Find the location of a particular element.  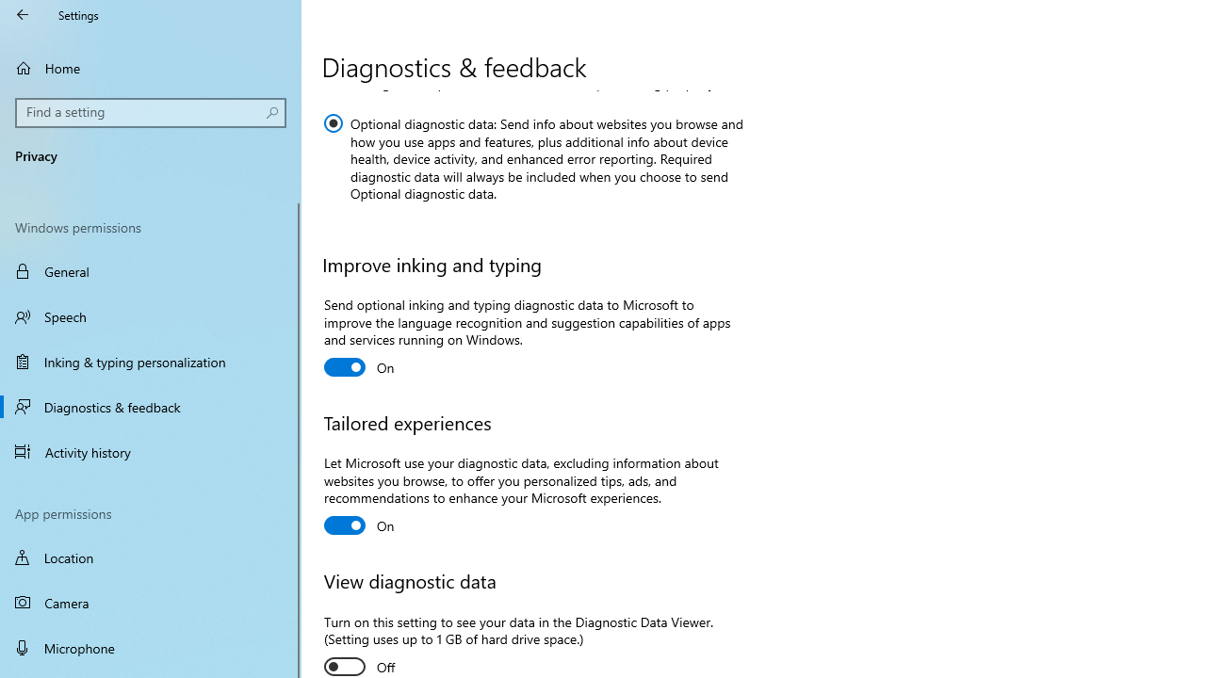

Get more info about these settings is located at coordinates (530, 18).